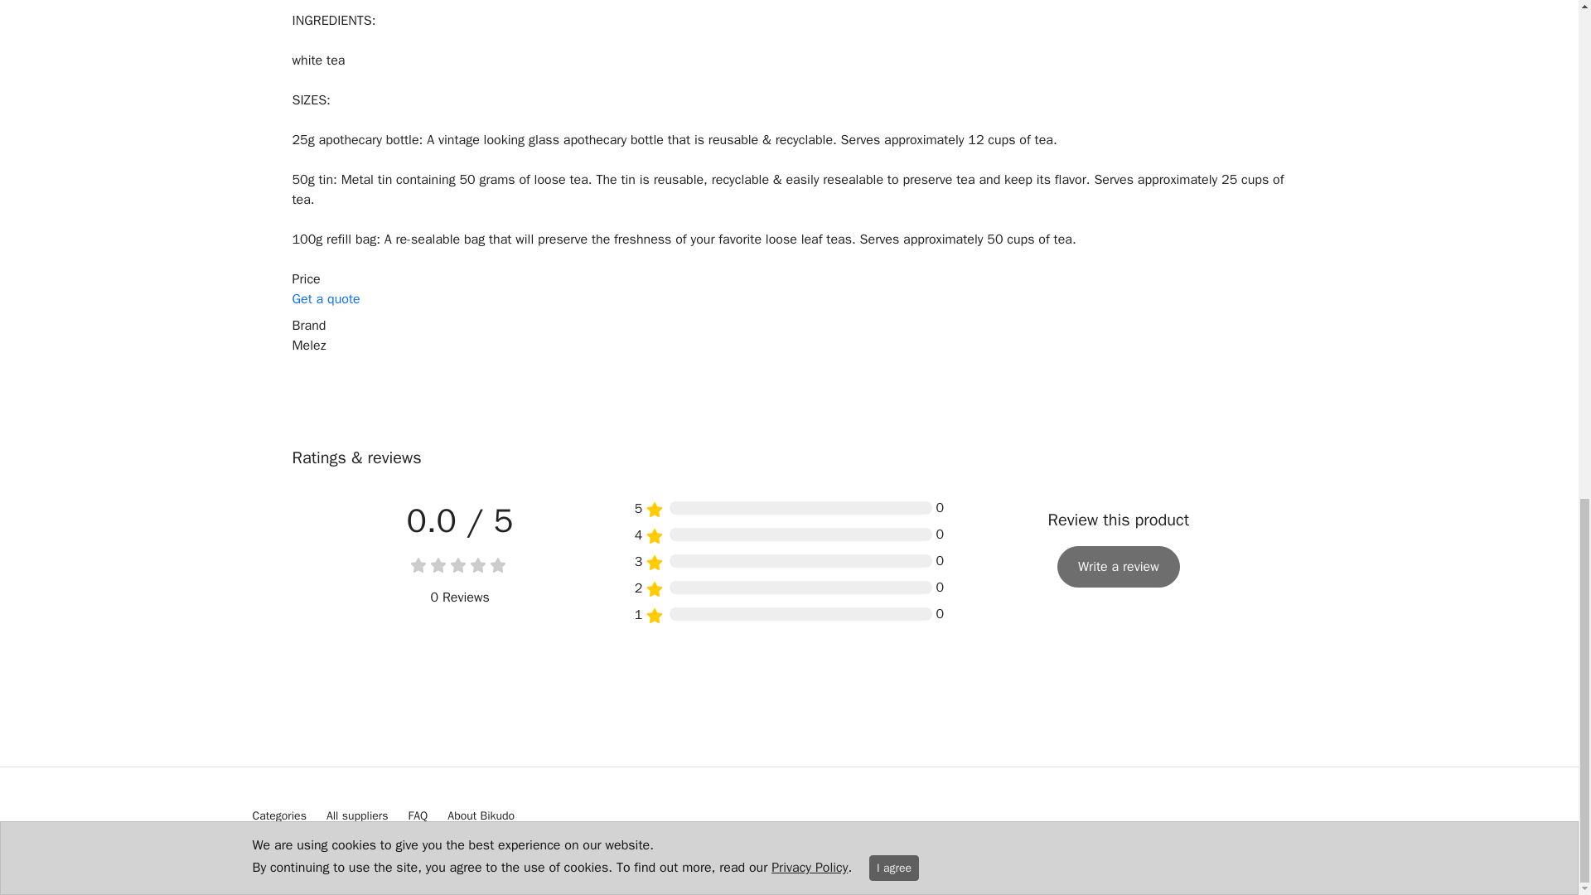  I want to click on Privacy, so click(436, 847).